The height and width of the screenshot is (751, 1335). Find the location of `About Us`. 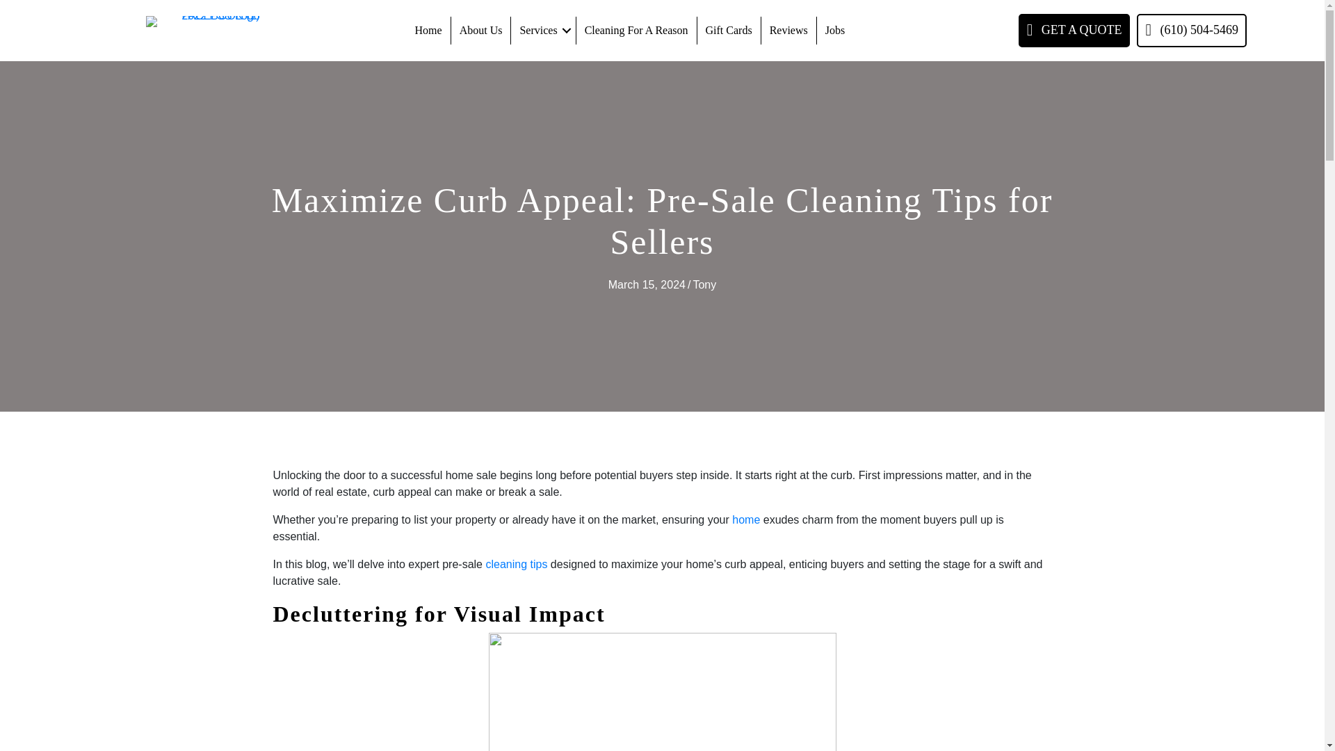

About Us is located at coordinates (481, 30).